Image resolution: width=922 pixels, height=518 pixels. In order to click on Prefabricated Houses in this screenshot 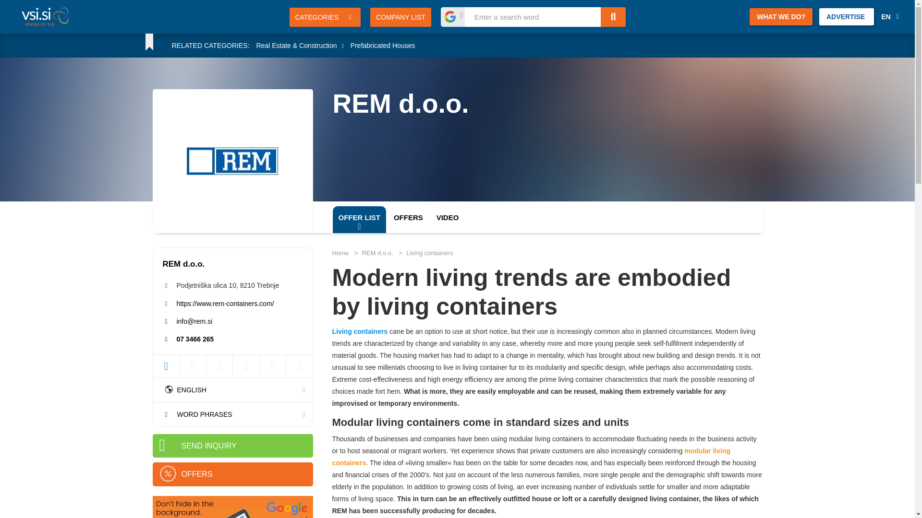, I will do `click(383, 45)`.